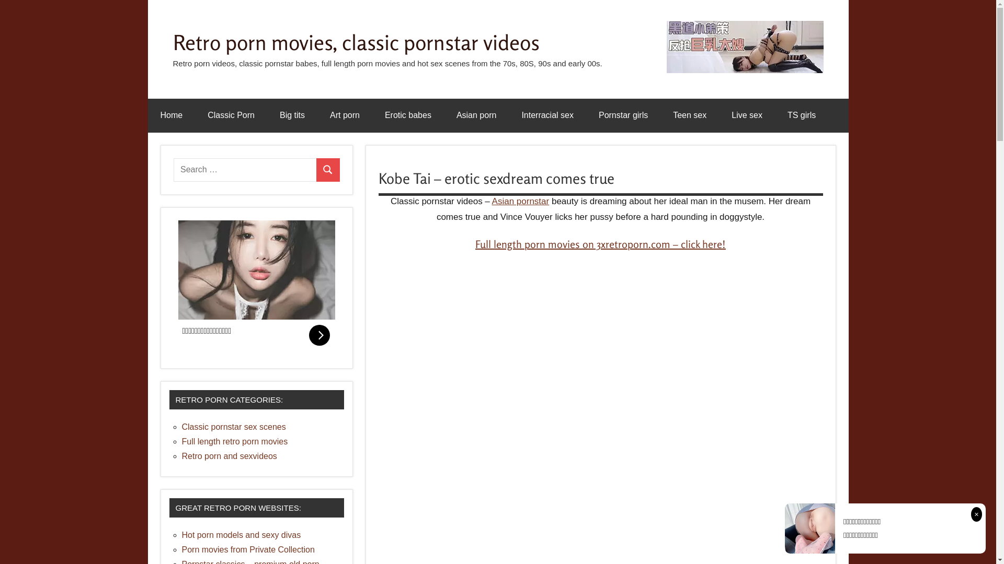  Describe the element at coordinates (747, 116) in the screenshot. I see `Live sex` at that location.